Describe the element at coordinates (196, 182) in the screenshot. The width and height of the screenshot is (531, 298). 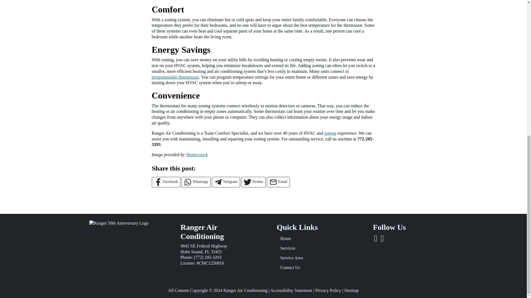
I see `Share on Whatsapp` at that location.